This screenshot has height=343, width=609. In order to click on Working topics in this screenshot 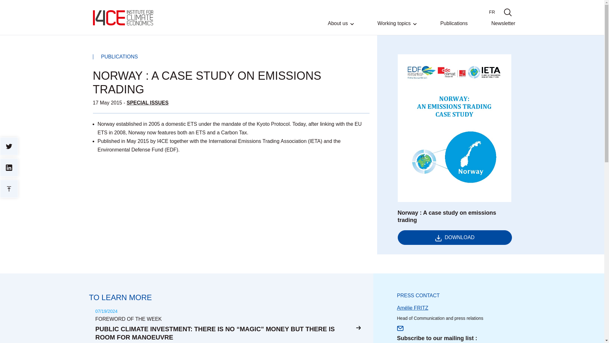, I will do `click(397, 28)`.